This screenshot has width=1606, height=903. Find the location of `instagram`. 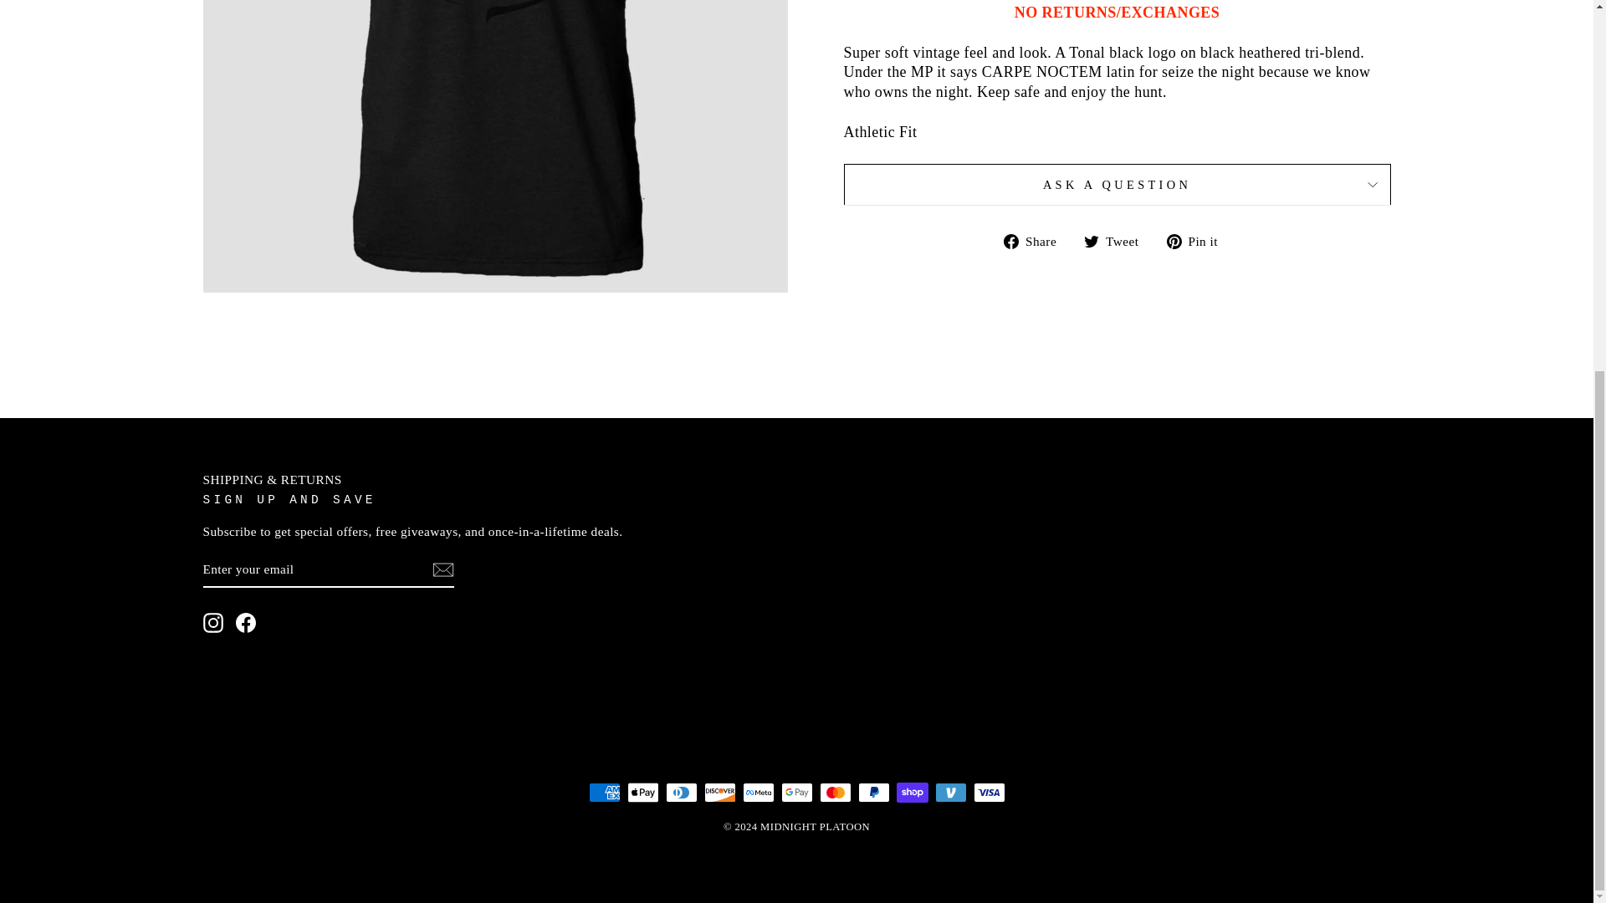

instagram is located at coordinates (212, 623).